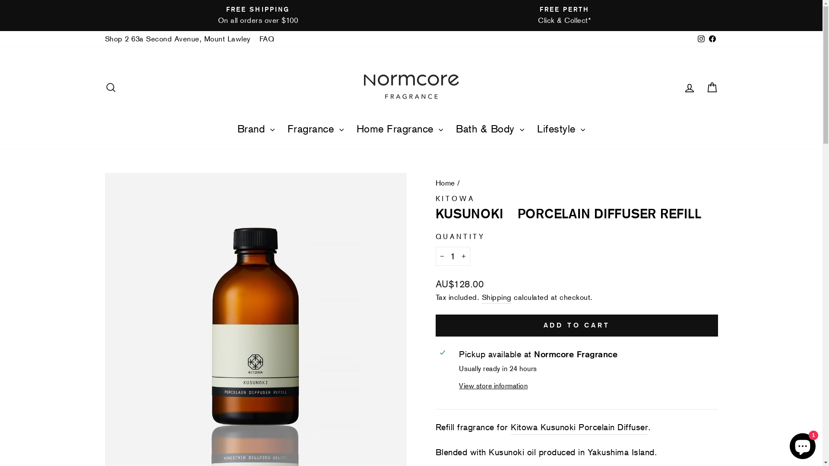 The height and width of the screenshot is (466, 829). Describe the element at coordinates (497, 298) in the screenshot. I see `Shipping` at that location.